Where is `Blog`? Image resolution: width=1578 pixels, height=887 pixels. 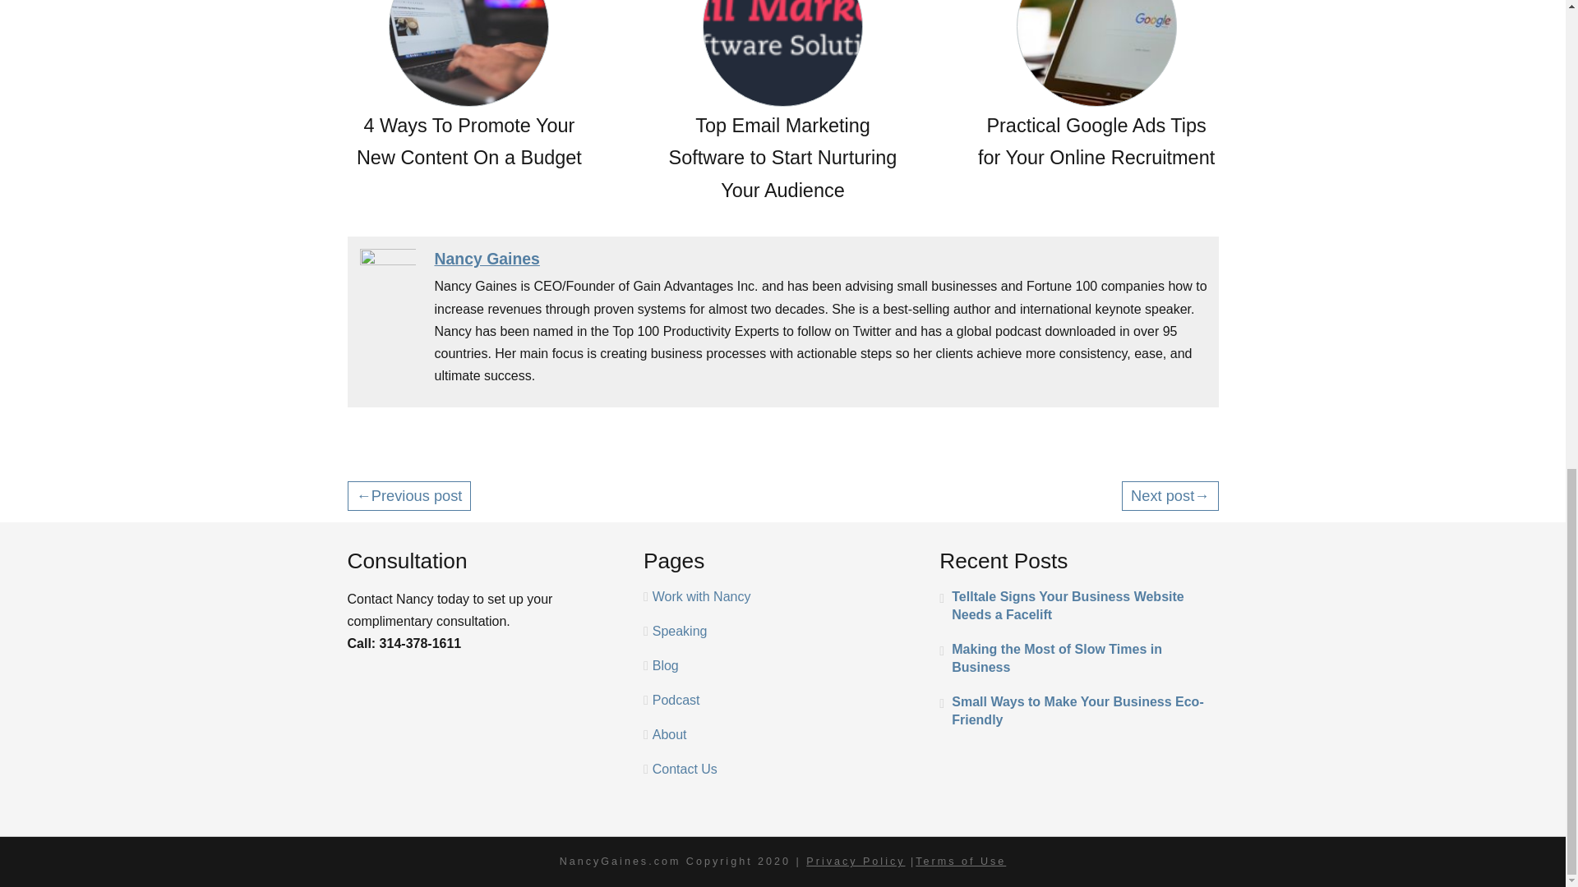
Blog is located at coordinates (666, 665).